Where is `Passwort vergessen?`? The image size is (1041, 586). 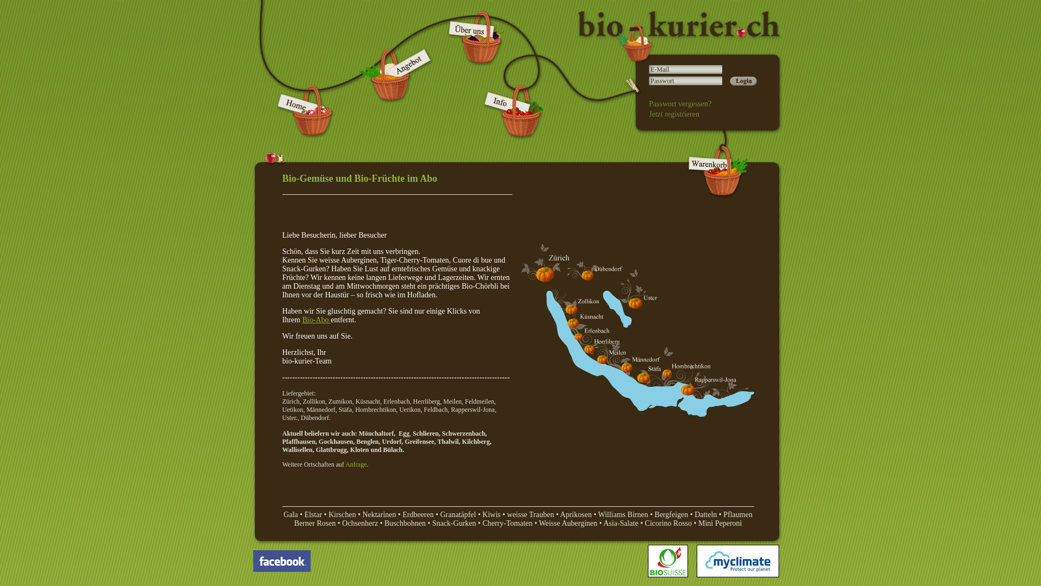 Passwort vergessen? is located at coordinates (680, 104).